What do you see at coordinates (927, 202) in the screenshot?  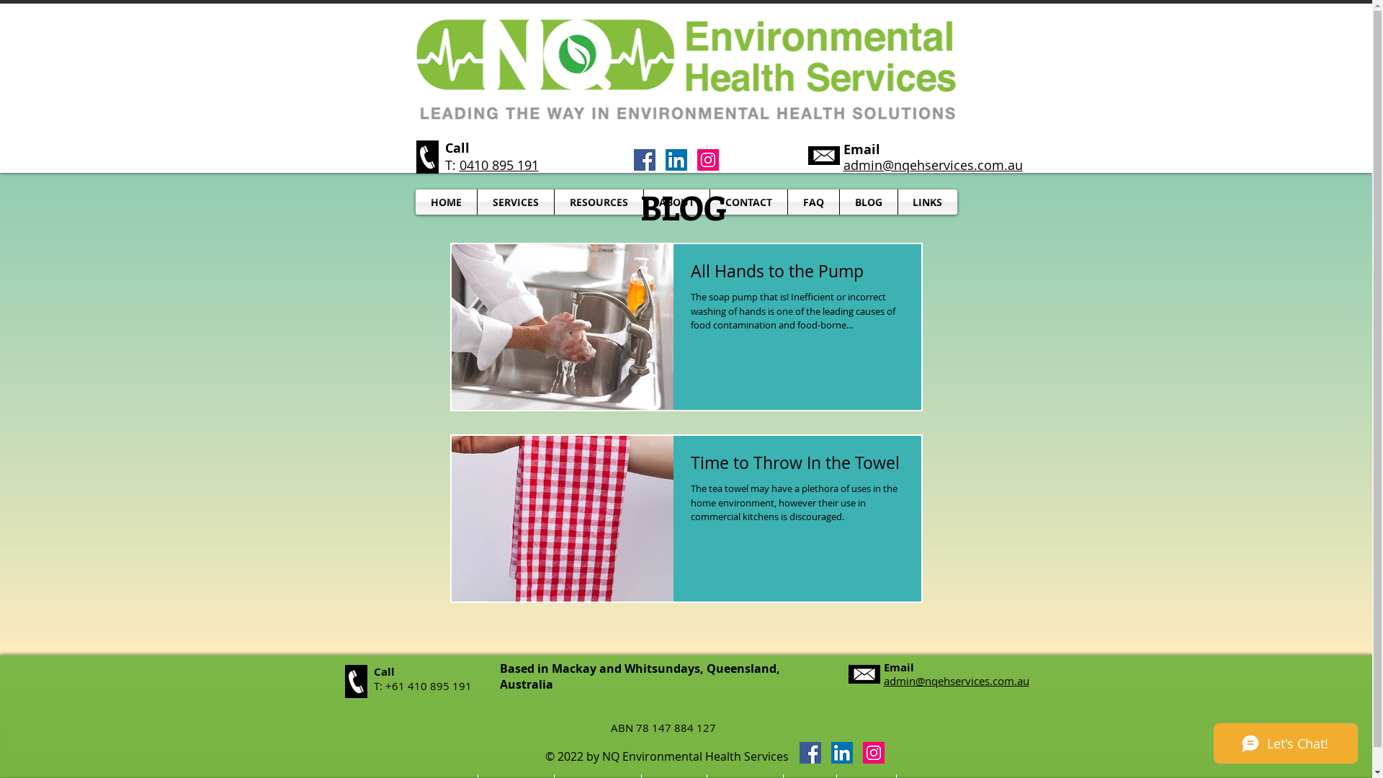 I see `LINKS` at bounding box center [927, 202].